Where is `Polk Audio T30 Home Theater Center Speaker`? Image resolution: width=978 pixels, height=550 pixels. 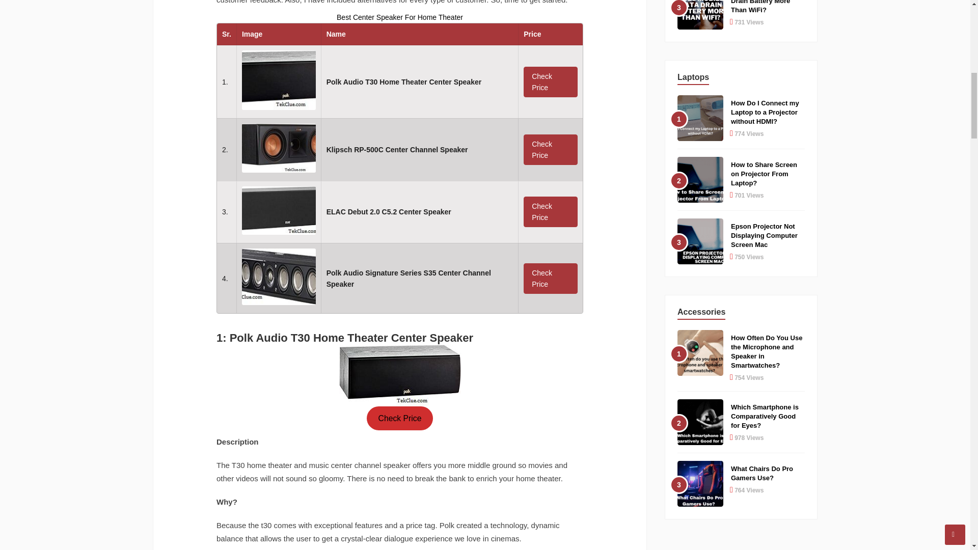 Polk Audio T30 Home Theater Center Speaker is located at coordinates (403, 81).